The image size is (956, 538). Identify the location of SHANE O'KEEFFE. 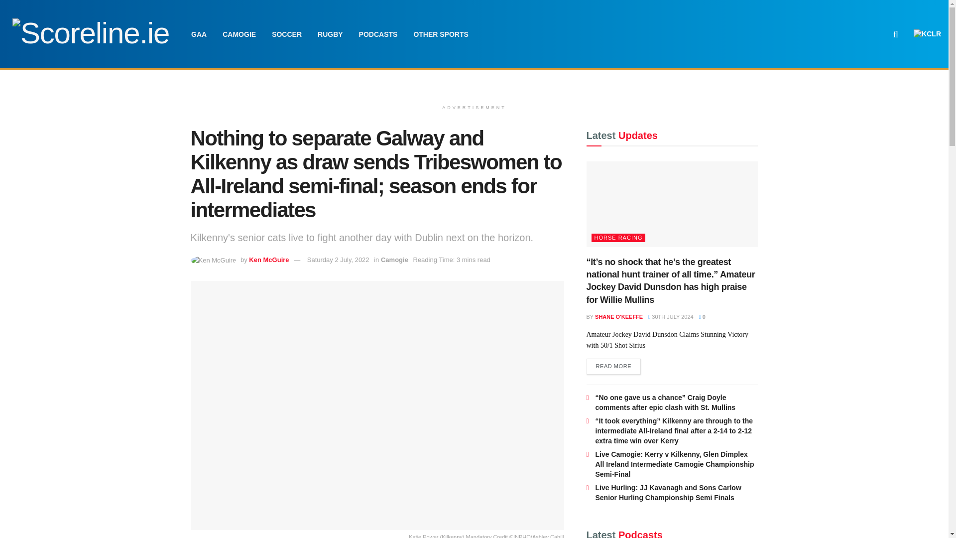
(618, 316).